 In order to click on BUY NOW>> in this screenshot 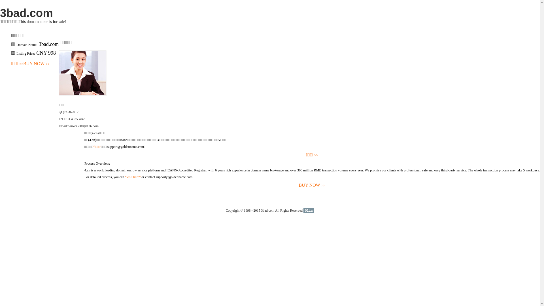, I will do `click(37, 64)`.